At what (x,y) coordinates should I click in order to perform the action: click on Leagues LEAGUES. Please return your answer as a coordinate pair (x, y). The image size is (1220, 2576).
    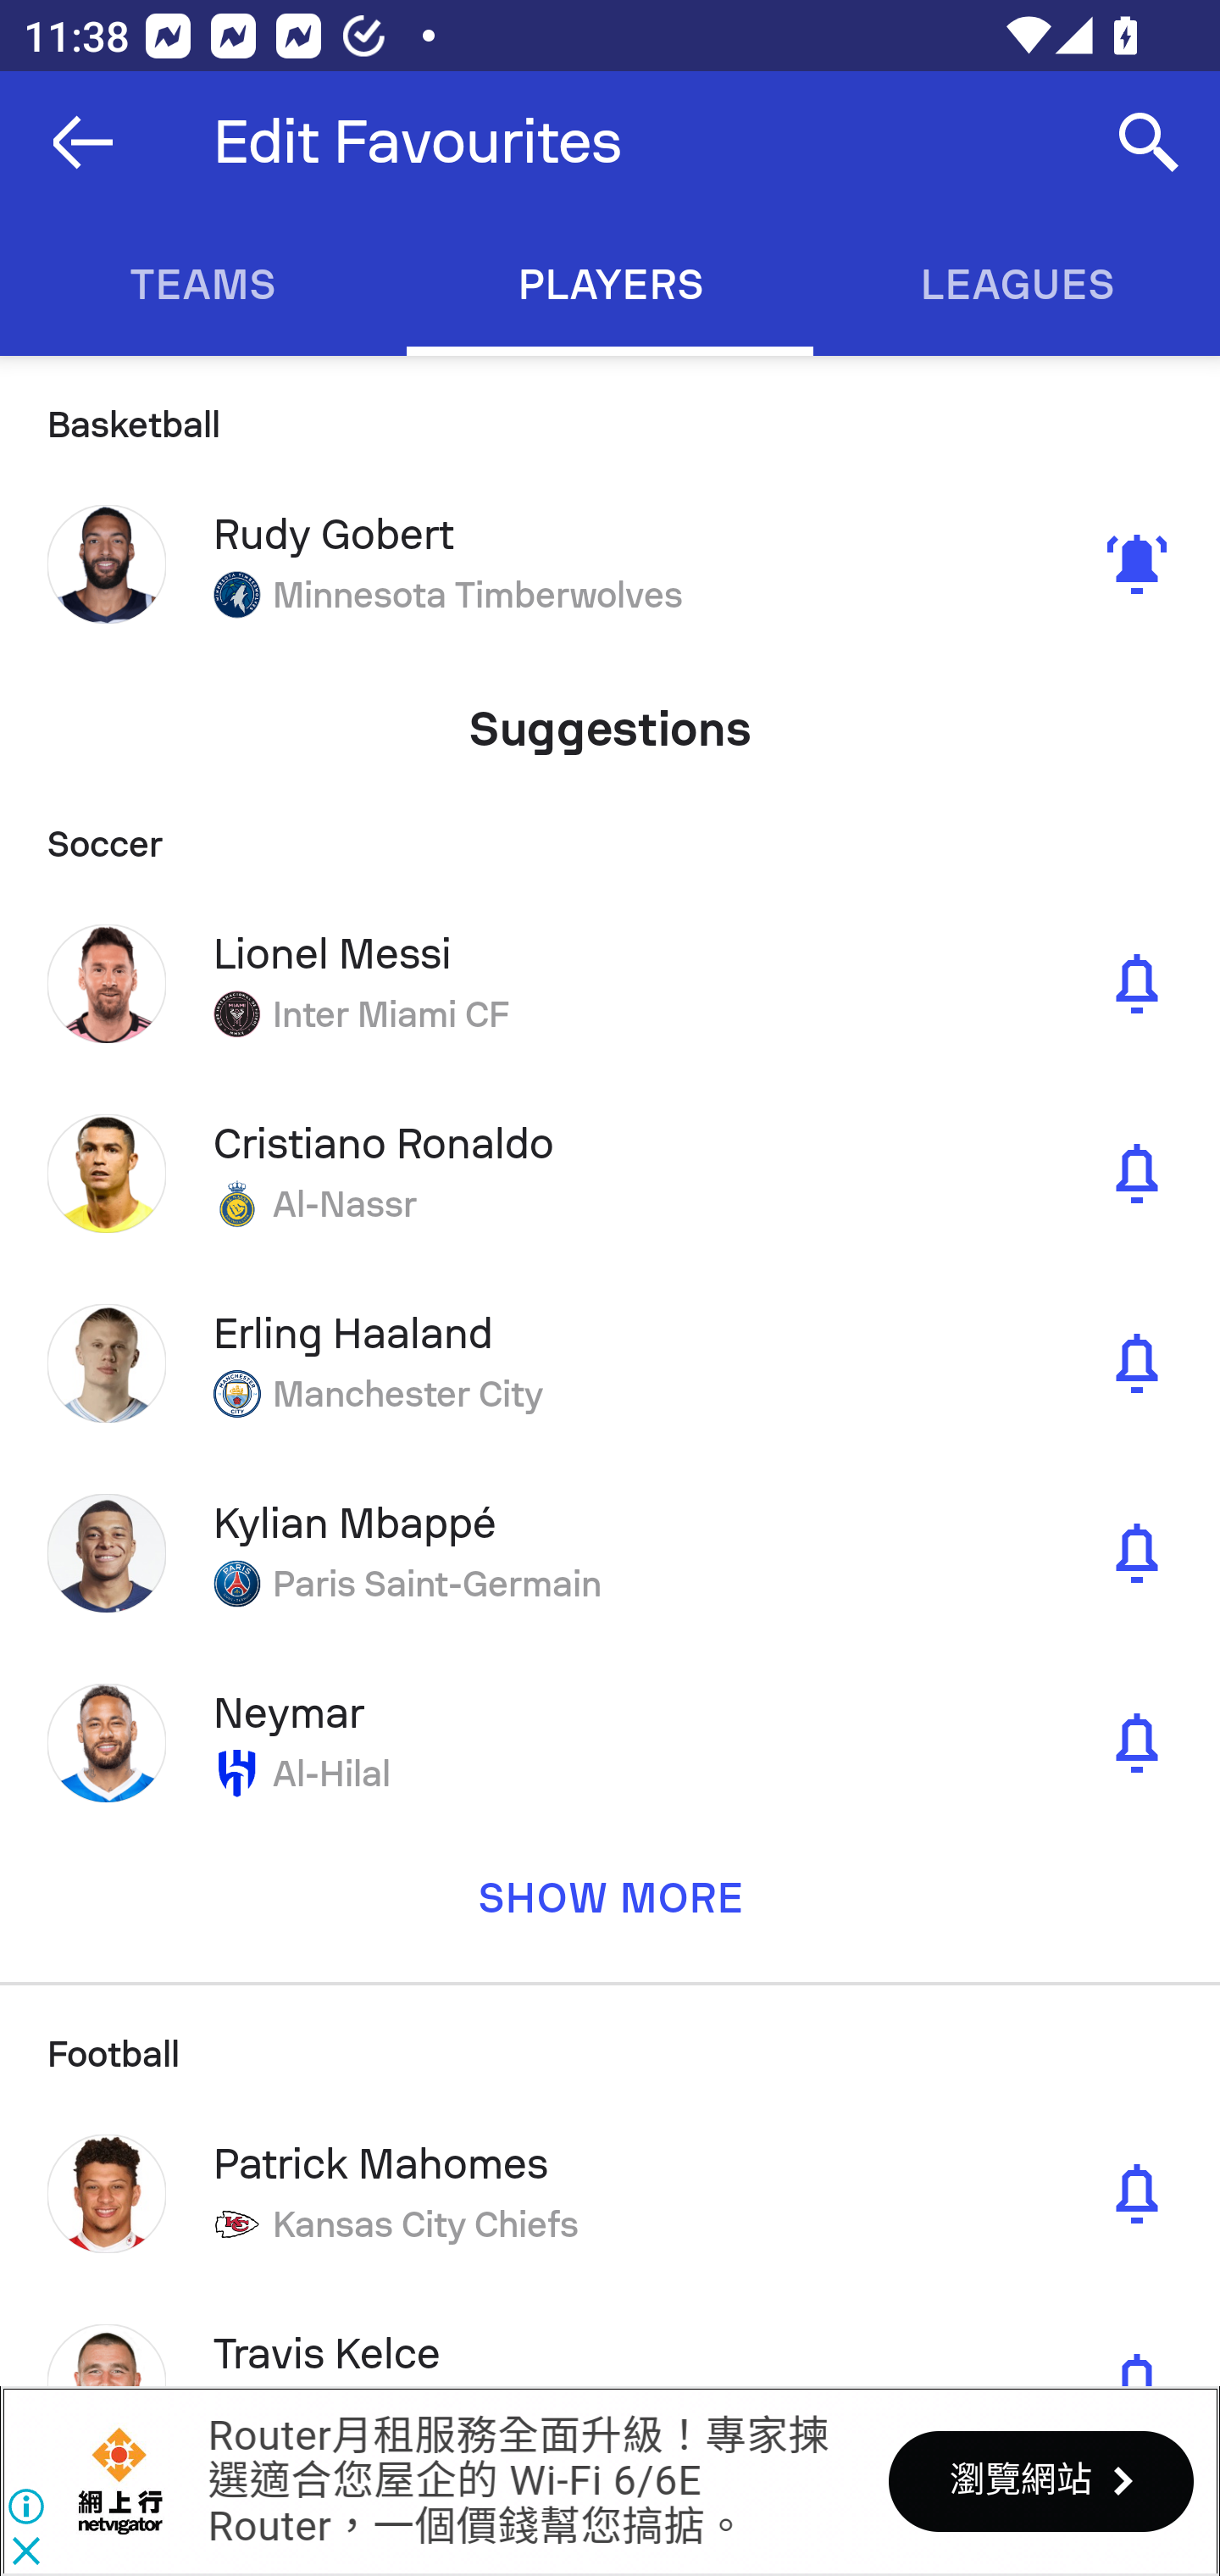
    Looking at the image, I should click on (1017, 285).